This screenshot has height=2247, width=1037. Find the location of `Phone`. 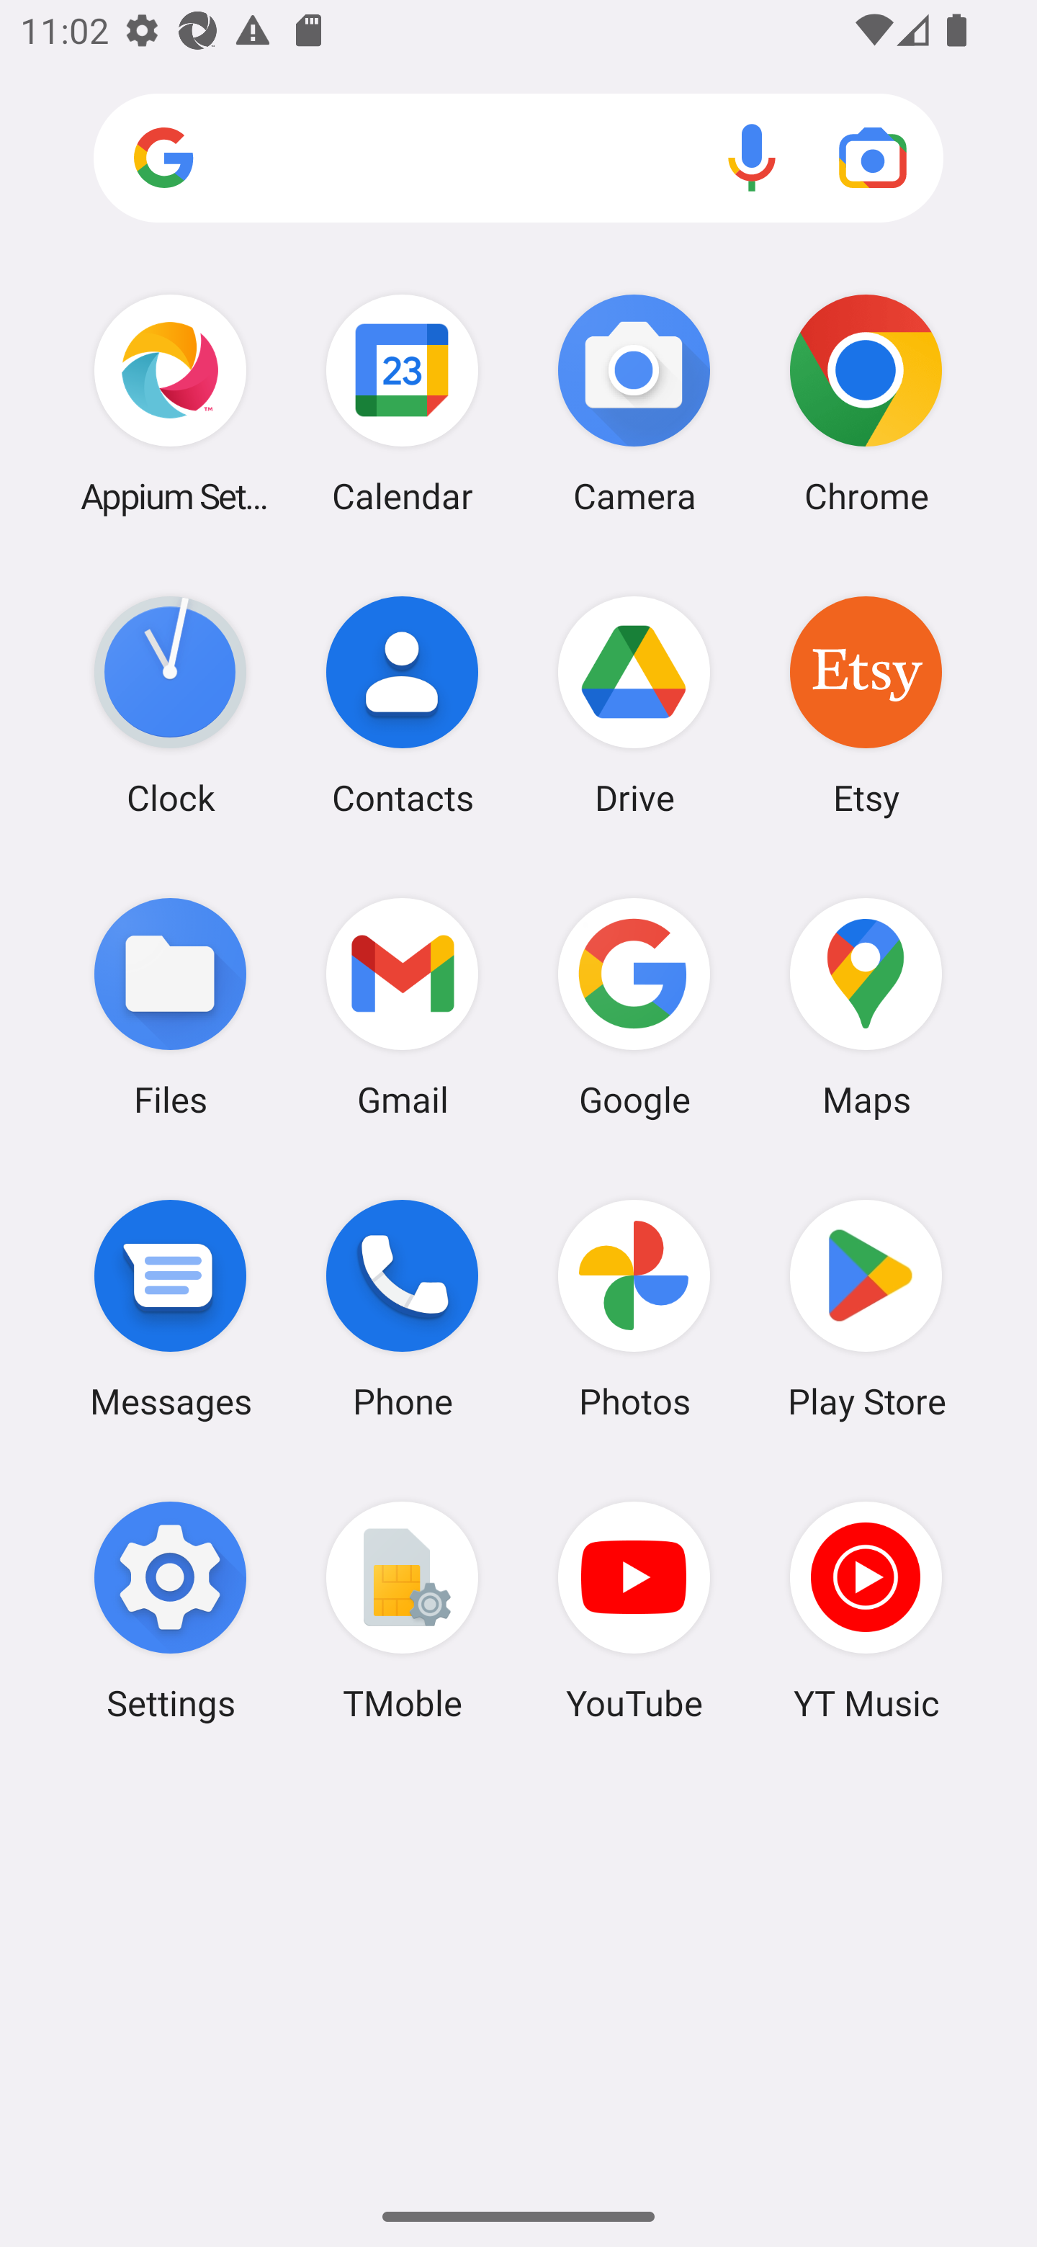

Phone is located at coordinates (402, 1309).